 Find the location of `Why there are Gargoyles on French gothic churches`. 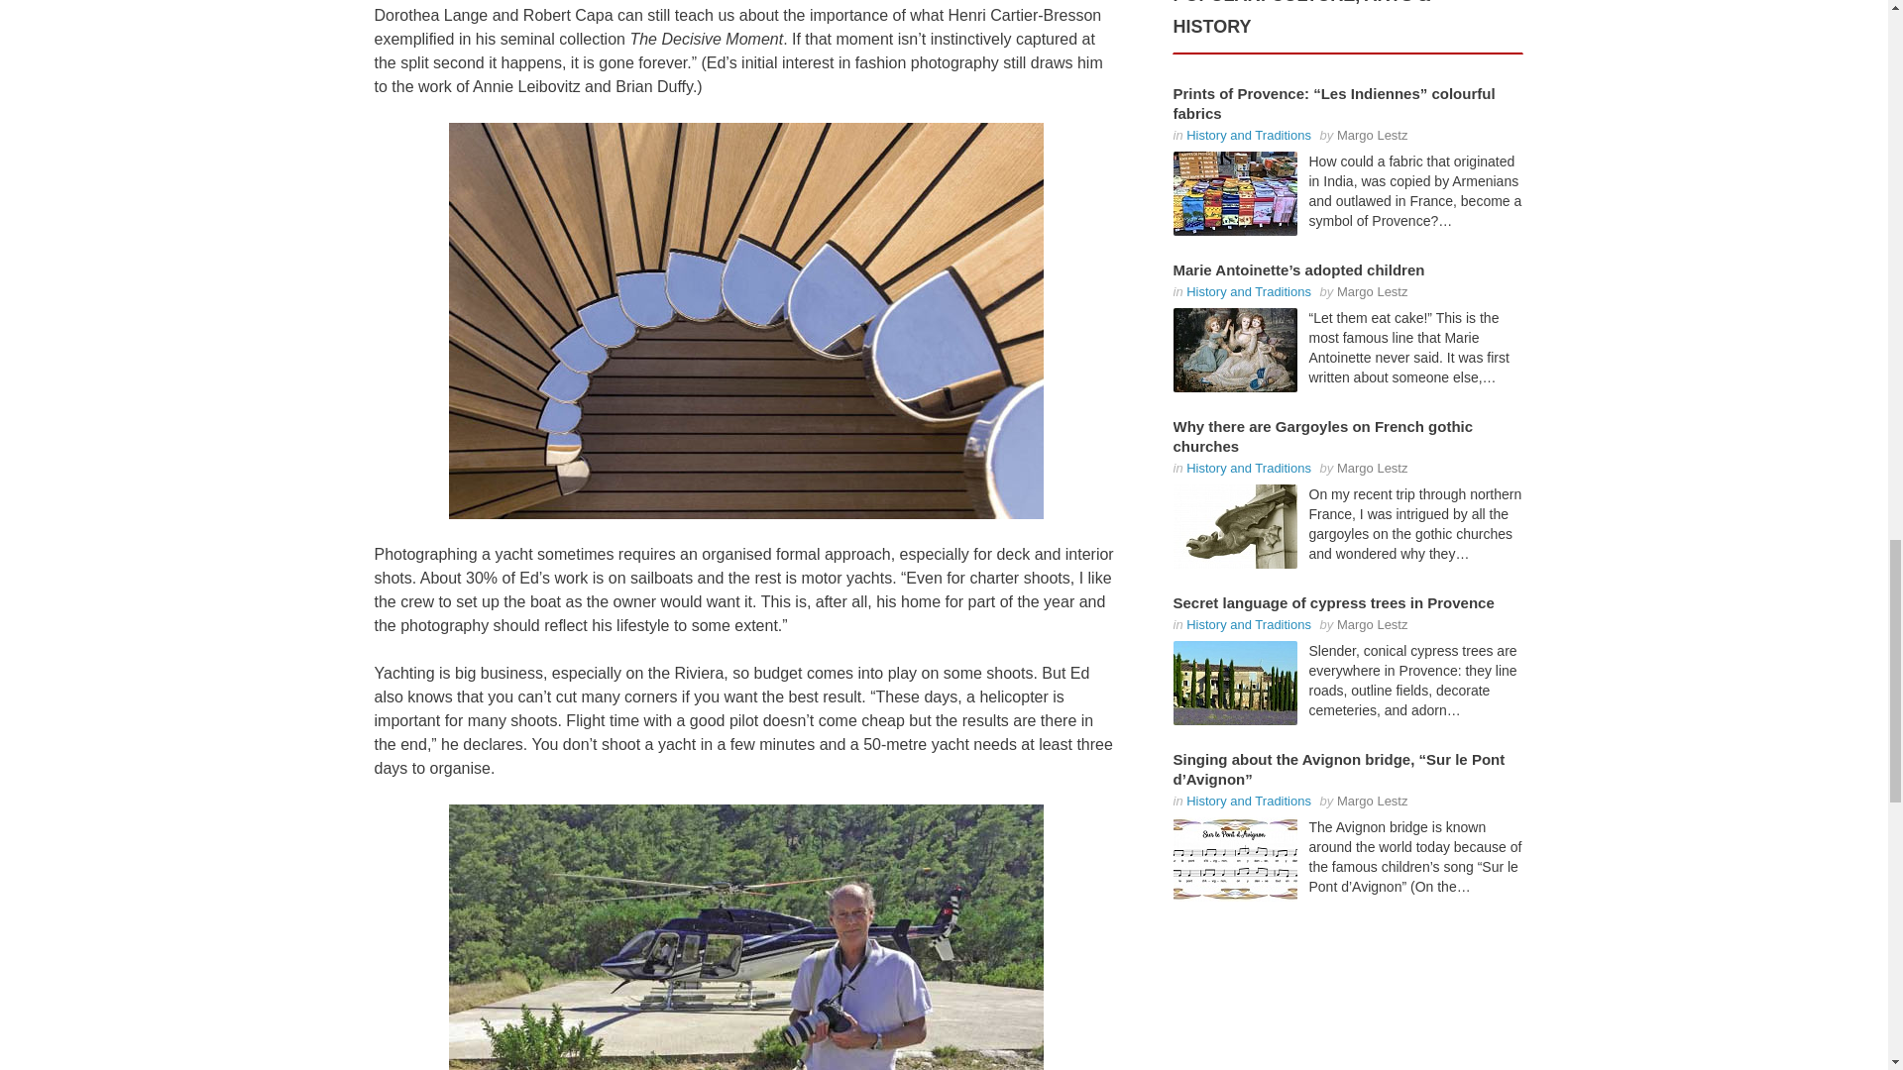

Why there are Gargoyles on French gothic churches is located at coordinates (1235, 526).